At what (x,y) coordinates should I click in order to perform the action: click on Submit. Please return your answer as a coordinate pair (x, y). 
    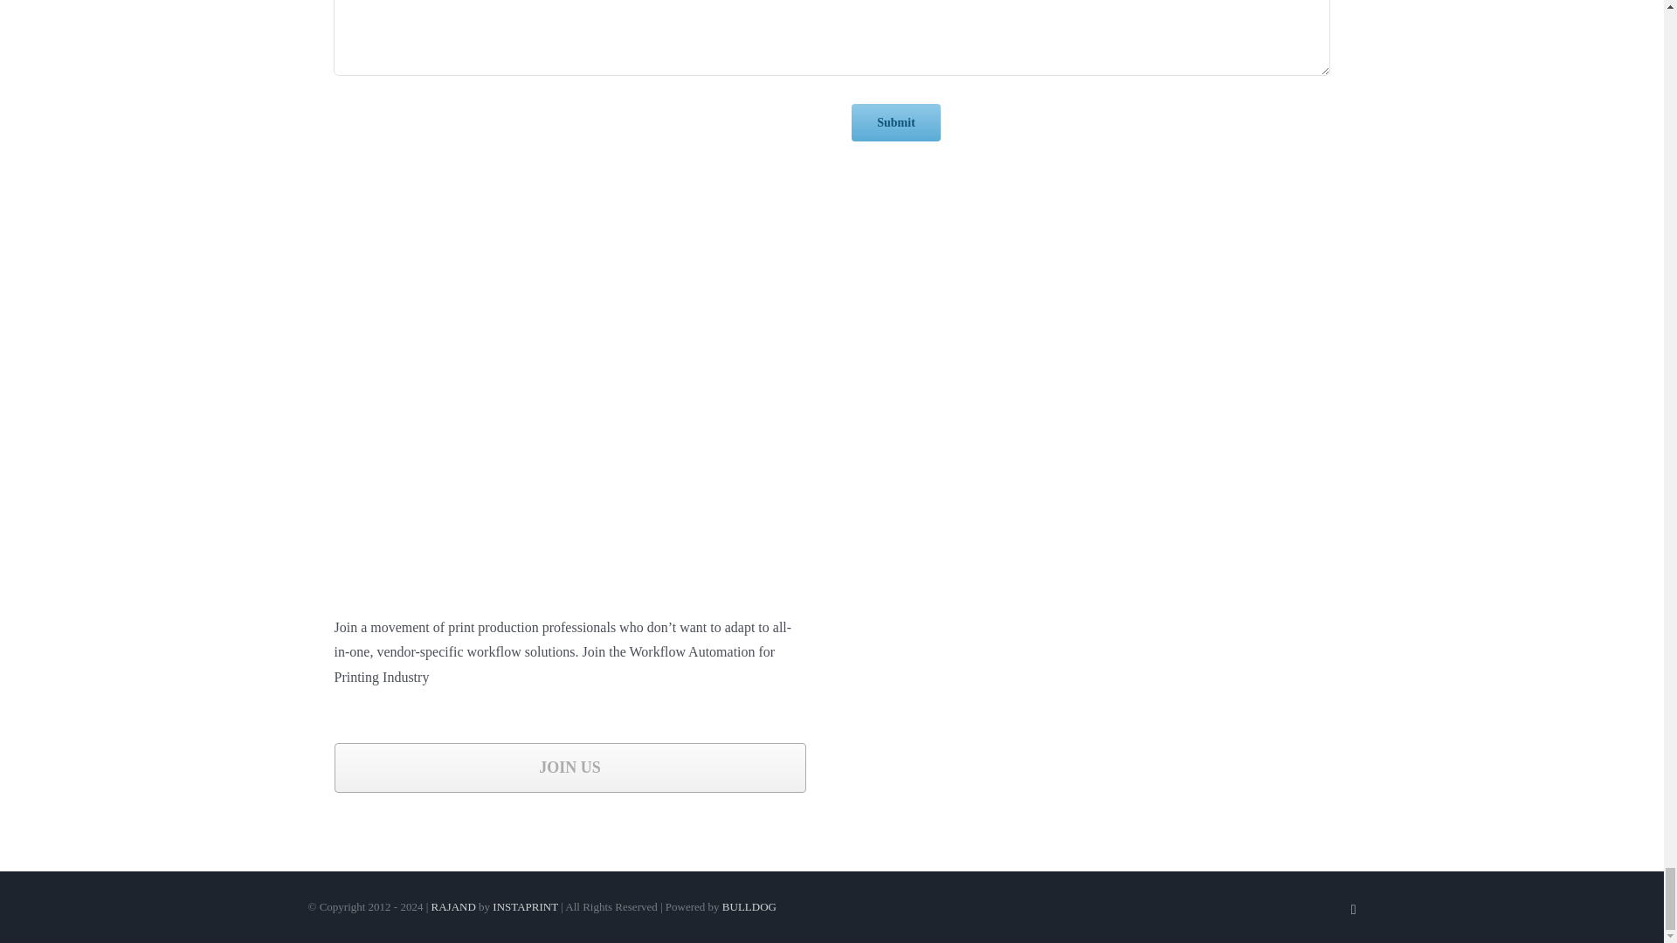
    Looking at the image, I should click on (896, 122).